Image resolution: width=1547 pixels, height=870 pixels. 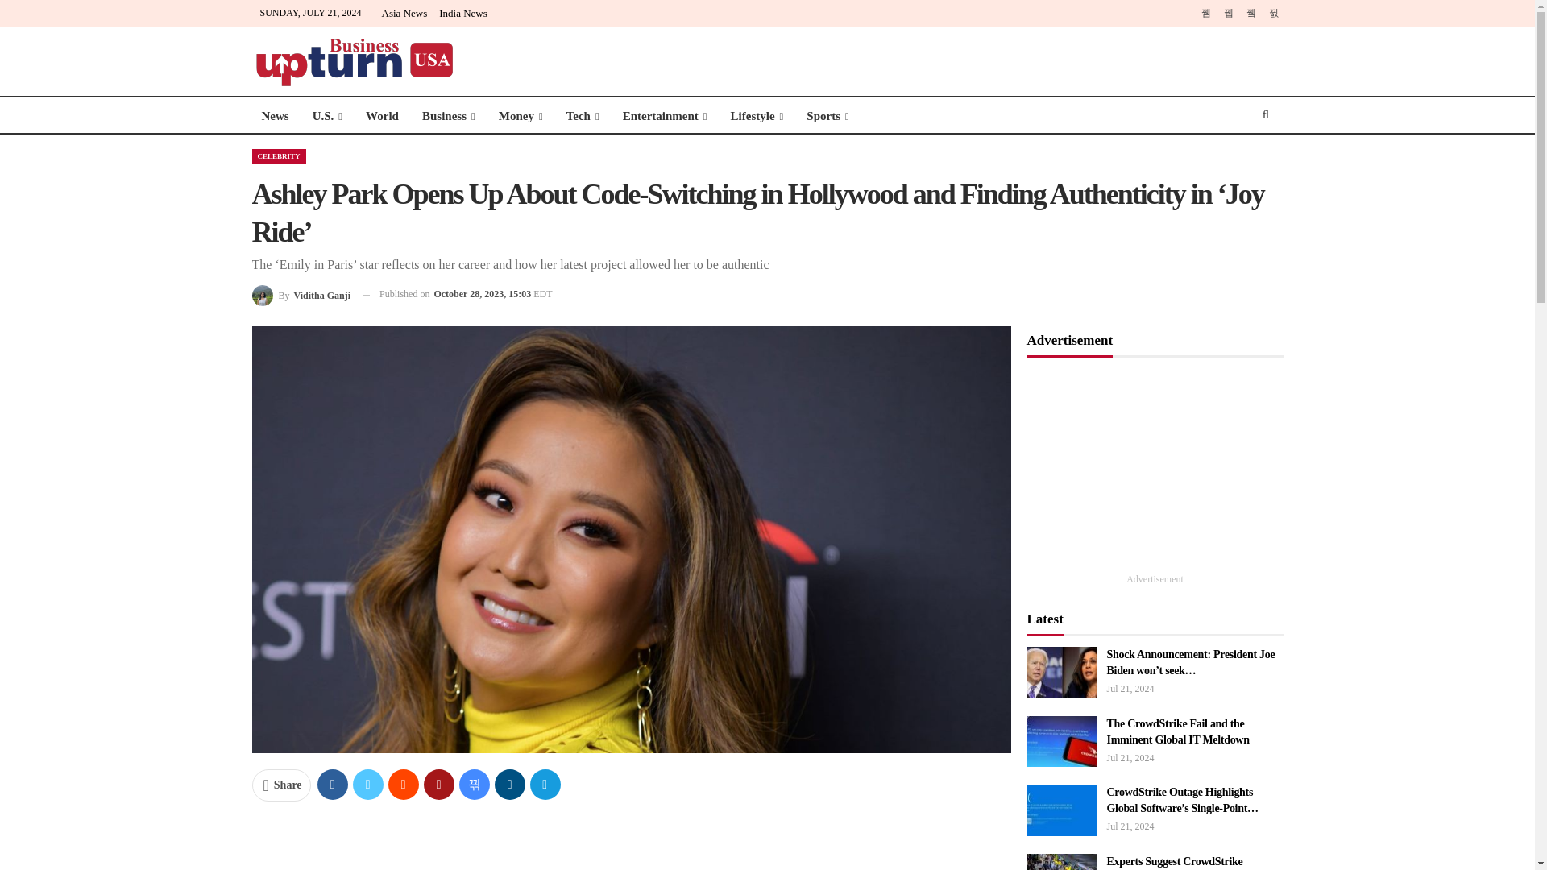 What do you see at coordinates (665, 116) in the screenshot?
I see `Entertainment` at bounding box center [665, 116].